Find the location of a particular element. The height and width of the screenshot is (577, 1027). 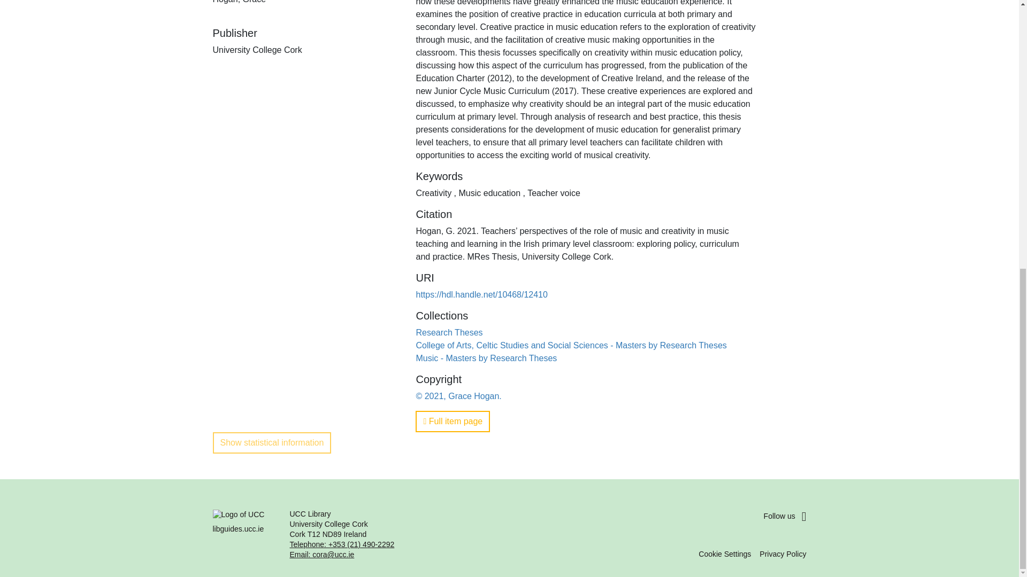

Privacy Policy is located at coordinates (783, 553).